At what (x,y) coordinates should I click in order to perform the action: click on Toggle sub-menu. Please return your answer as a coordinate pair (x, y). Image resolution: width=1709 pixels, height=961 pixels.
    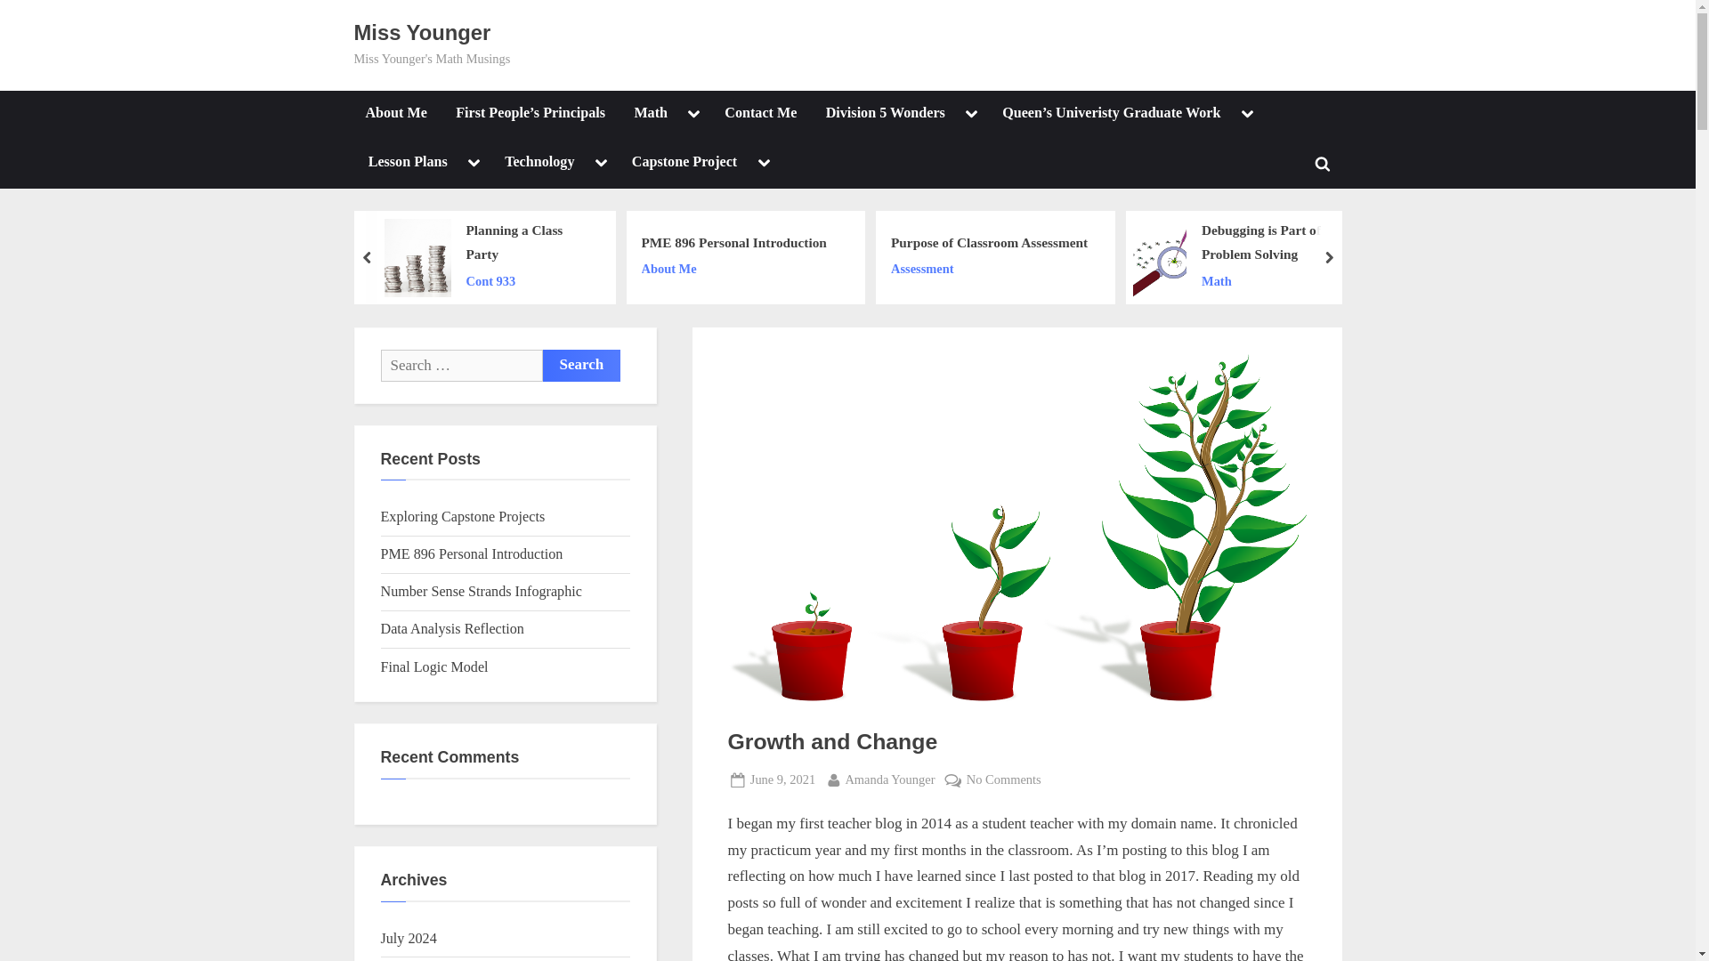
    Looking at the image, I should click on (972, 114).